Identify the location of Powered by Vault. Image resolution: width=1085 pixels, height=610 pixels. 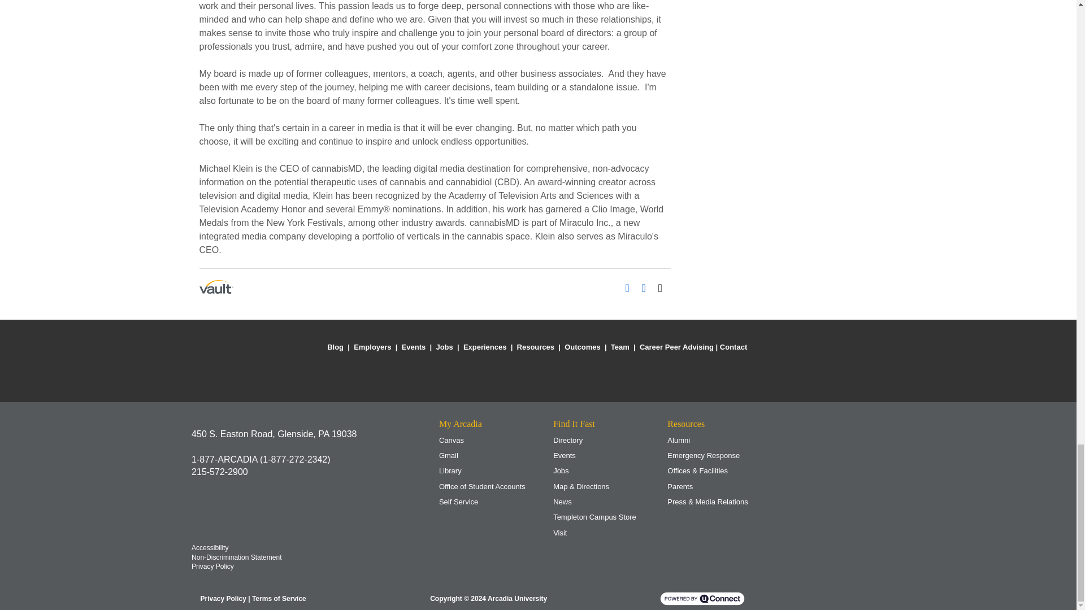
(216, 286).